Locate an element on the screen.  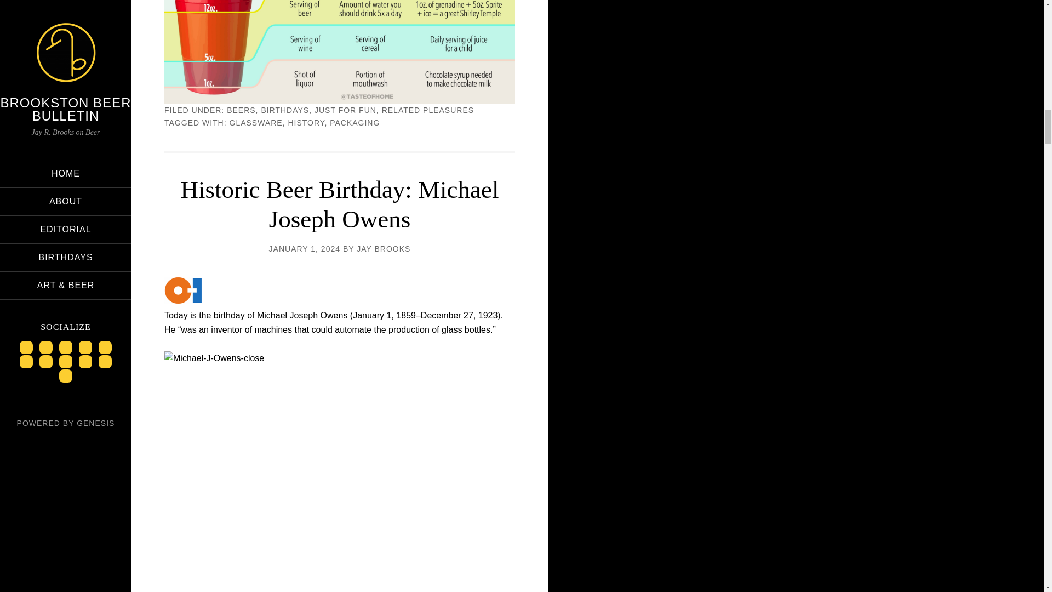
JUST FOR FUN is located at coordinates (345, 110).